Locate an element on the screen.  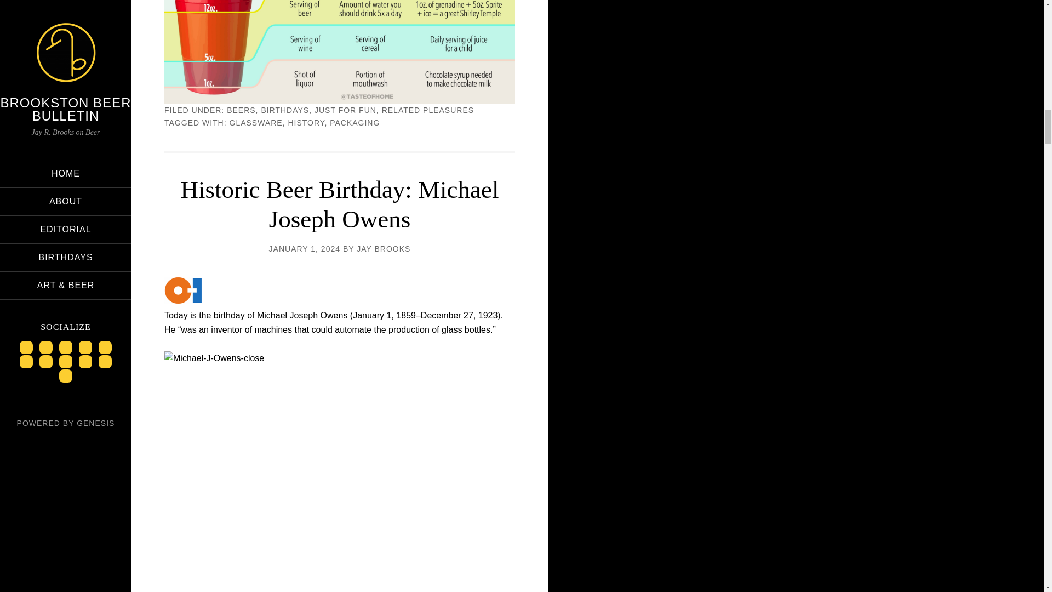
JUST FOR FUN is located at coordinates (345, 110).